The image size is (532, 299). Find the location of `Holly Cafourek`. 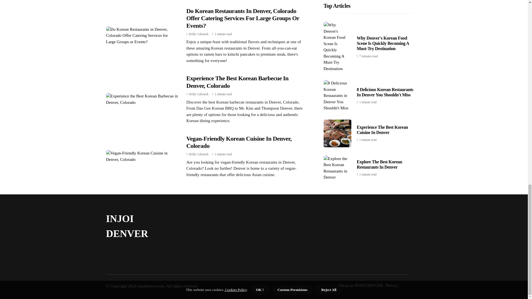

Holly Cafourek is located at coordinates (198, 154).